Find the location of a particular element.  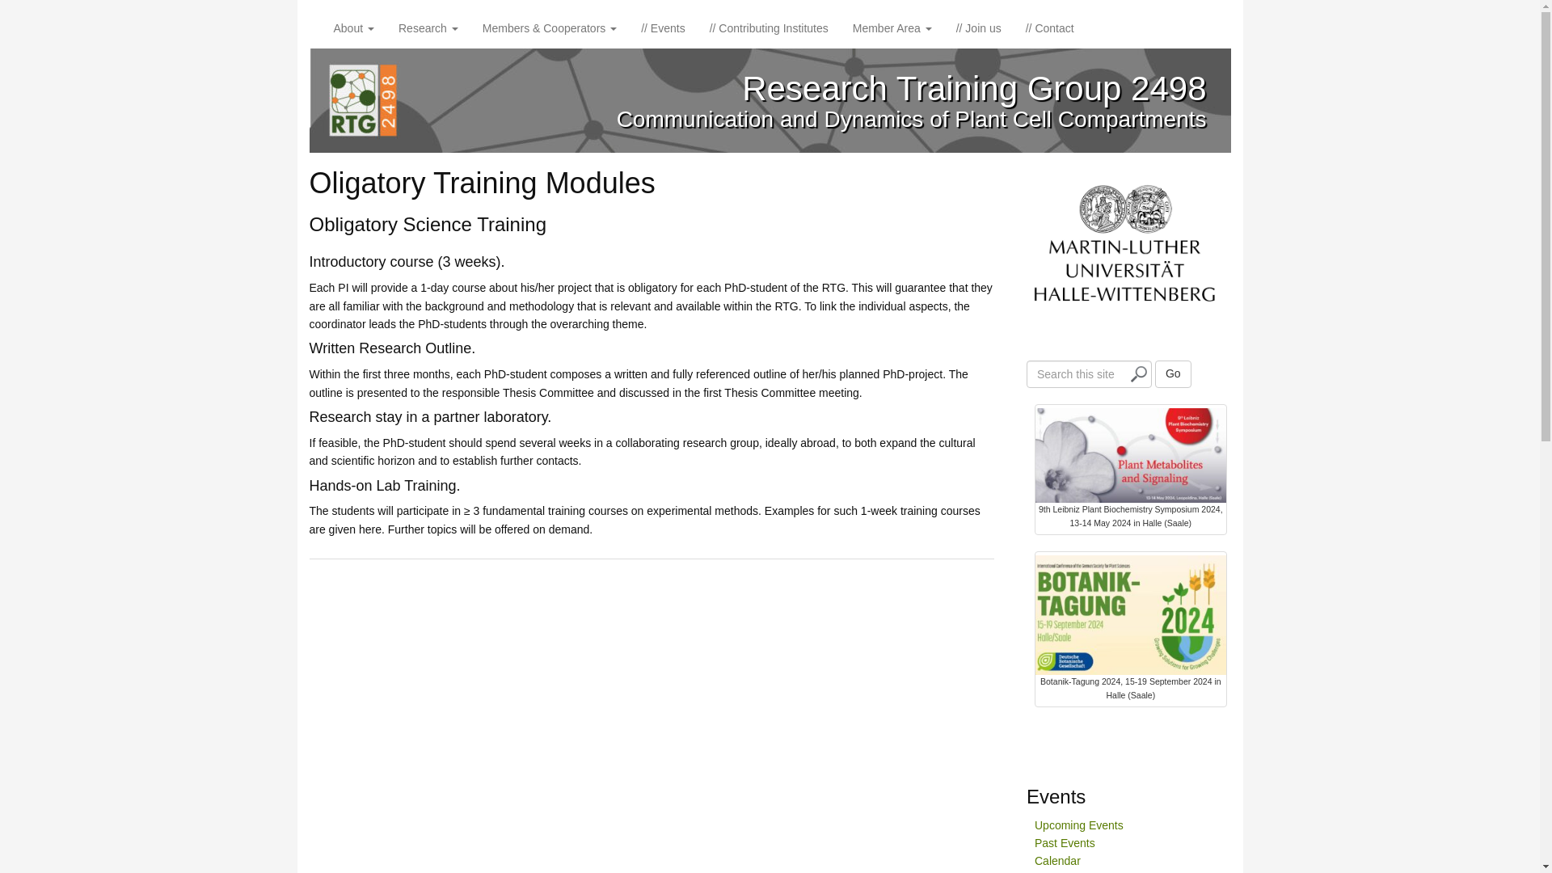

Go is located at coordinates (1173, 373).